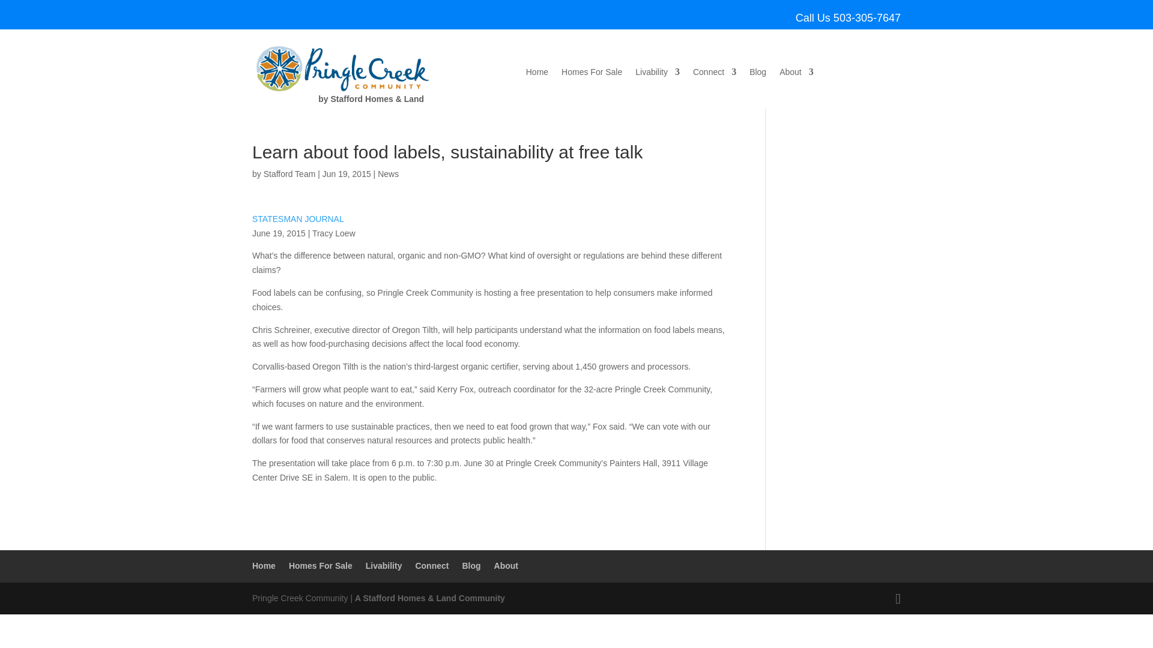  What do you see at coordinates (592, 74) in the screenshot?
I see `Homes For Sale` at bounding box center [592, 74].